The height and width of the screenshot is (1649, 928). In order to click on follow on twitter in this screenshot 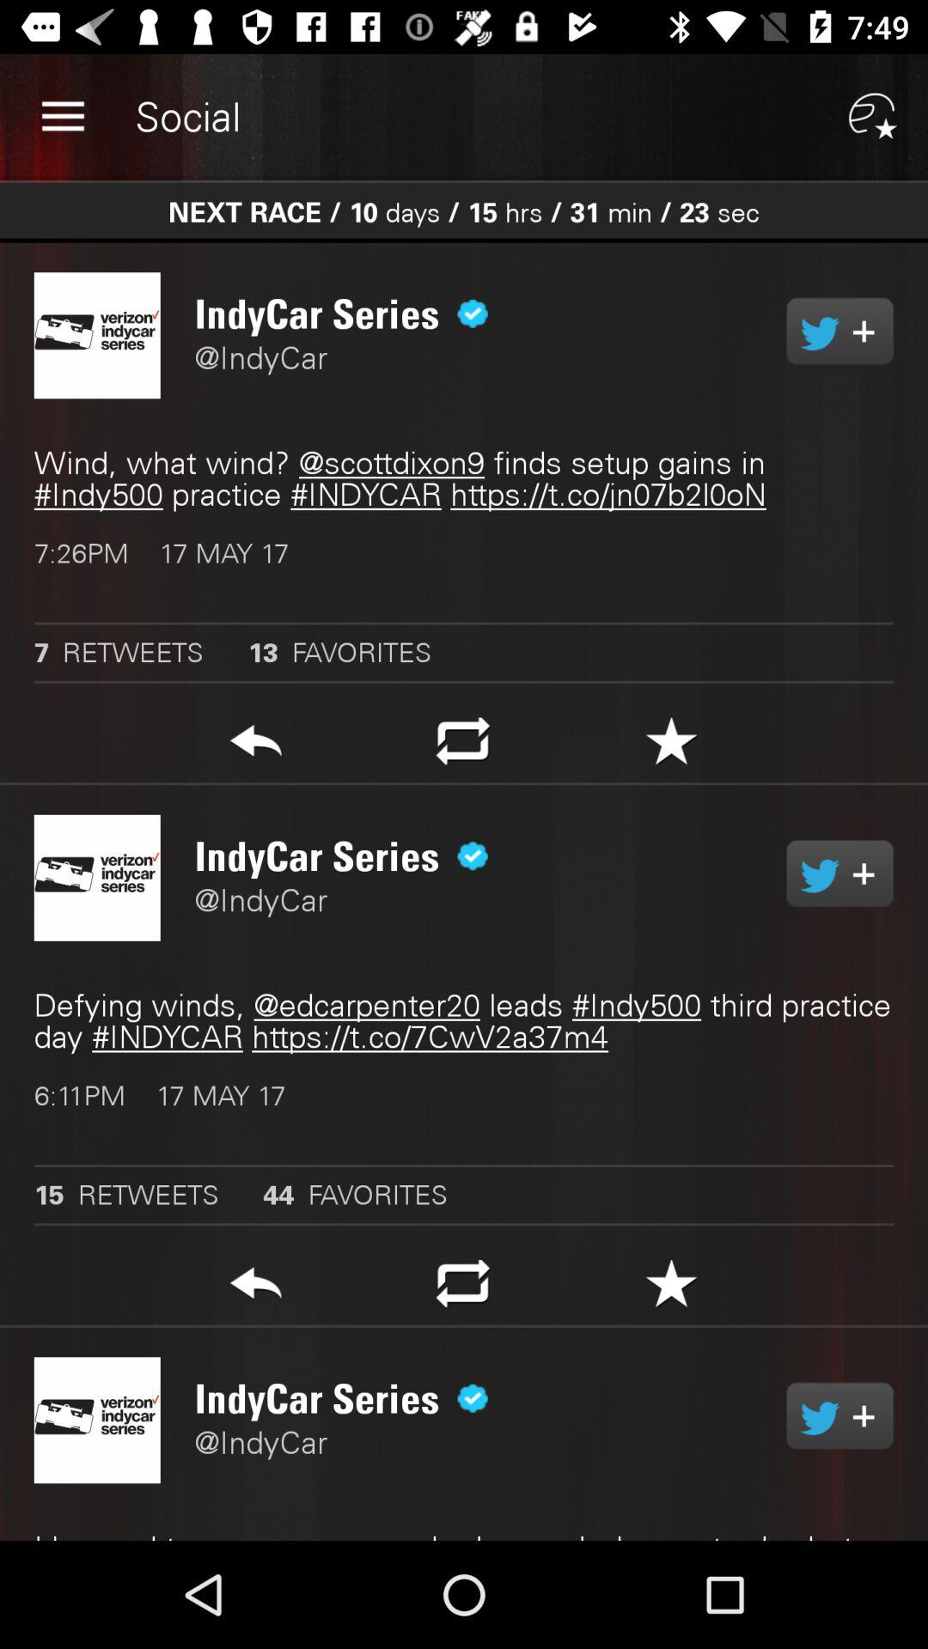, I will do `click(840, 873)`.